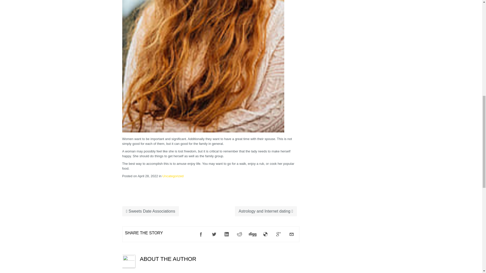  What do you see at coordinates (266, 211) in the screenshot?
I see `Astrology and Internet dating` at bounding box center [266, 211].